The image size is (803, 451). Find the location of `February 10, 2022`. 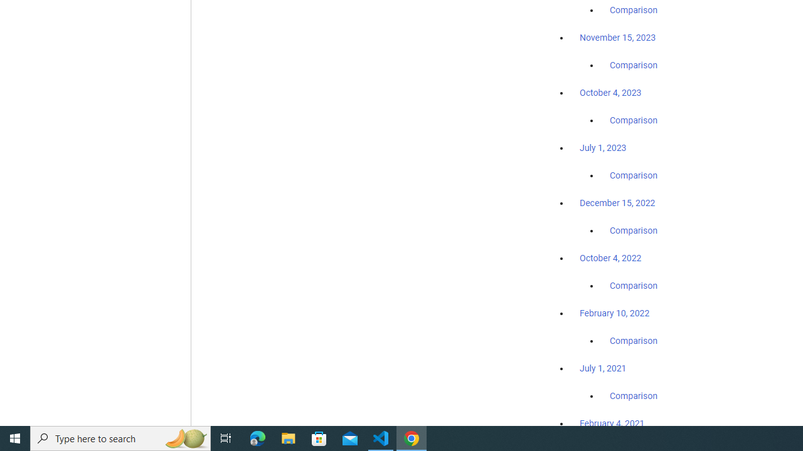

February 10, 2022 is located at coordinates (615, 313).